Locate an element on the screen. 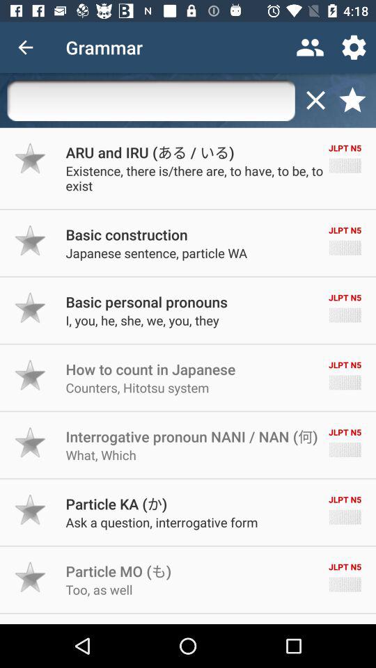  rate option is located at coordinates (31, 375).